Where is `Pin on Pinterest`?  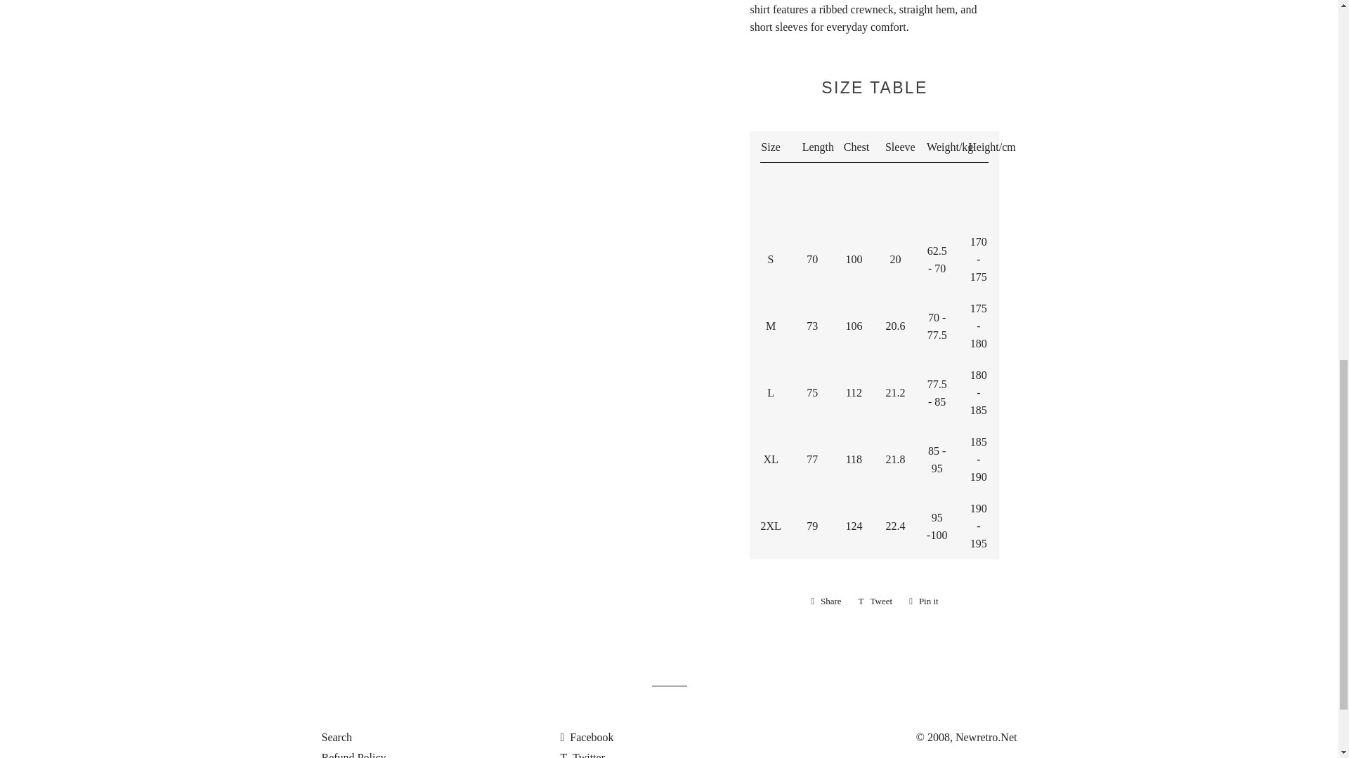
Pin on Pinterest is located at coordinates (923, 601).